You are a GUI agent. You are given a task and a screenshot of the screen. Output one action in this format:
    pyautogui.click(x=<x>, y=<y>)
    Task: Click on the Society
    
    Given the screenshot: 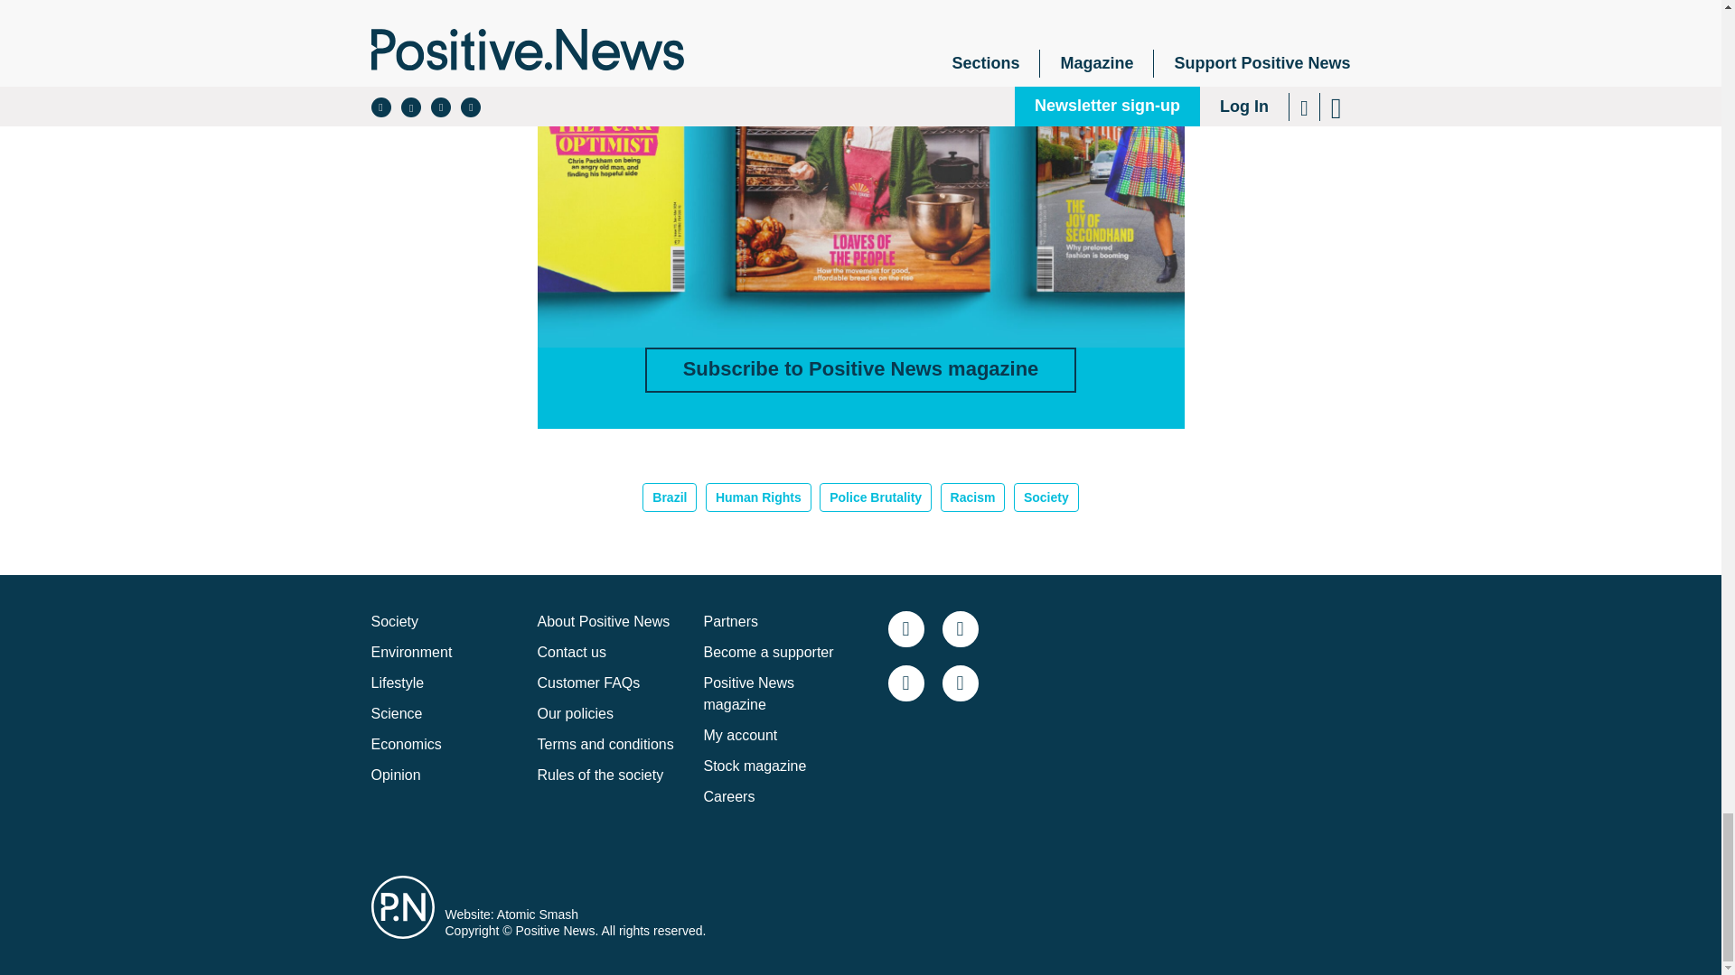 What is the action you would take?
    pyautogui.click(x=394, y=621)
    